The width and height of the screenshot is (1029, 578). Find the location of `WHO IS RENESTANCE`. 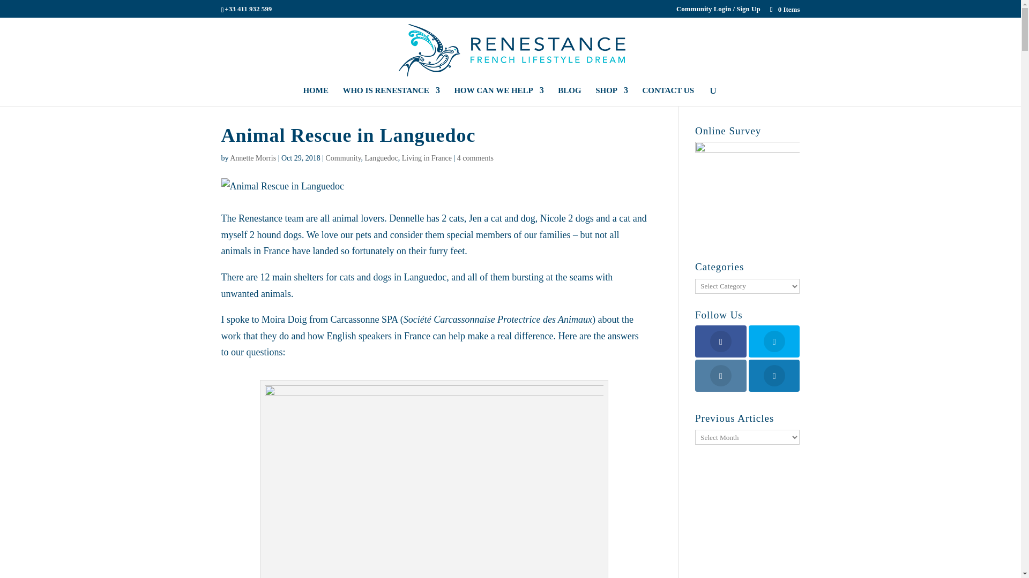

WHO IS RENESTANCE is located at coordinates (391, 96).